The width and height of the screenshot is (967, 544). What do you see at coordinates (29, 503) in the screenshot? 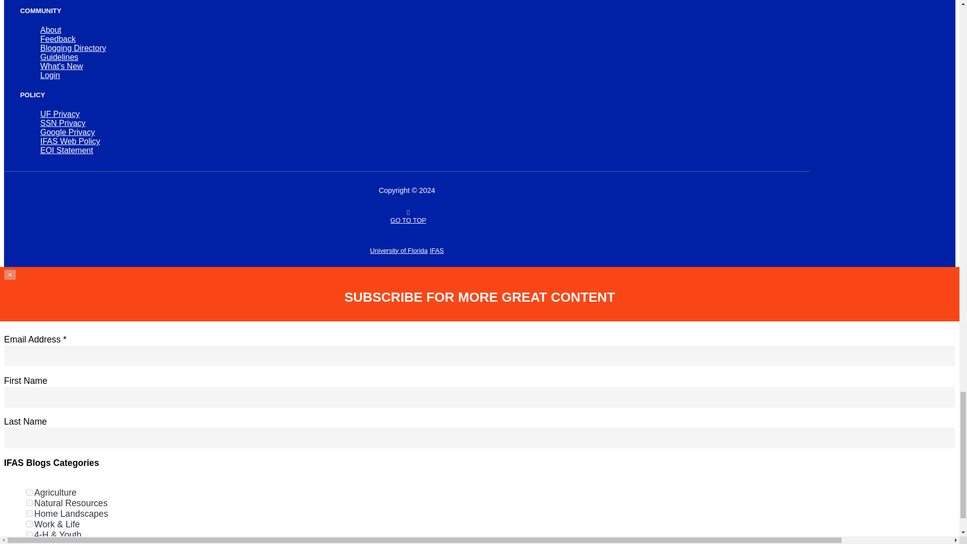
I see `2` at bounding box center [29, 503].